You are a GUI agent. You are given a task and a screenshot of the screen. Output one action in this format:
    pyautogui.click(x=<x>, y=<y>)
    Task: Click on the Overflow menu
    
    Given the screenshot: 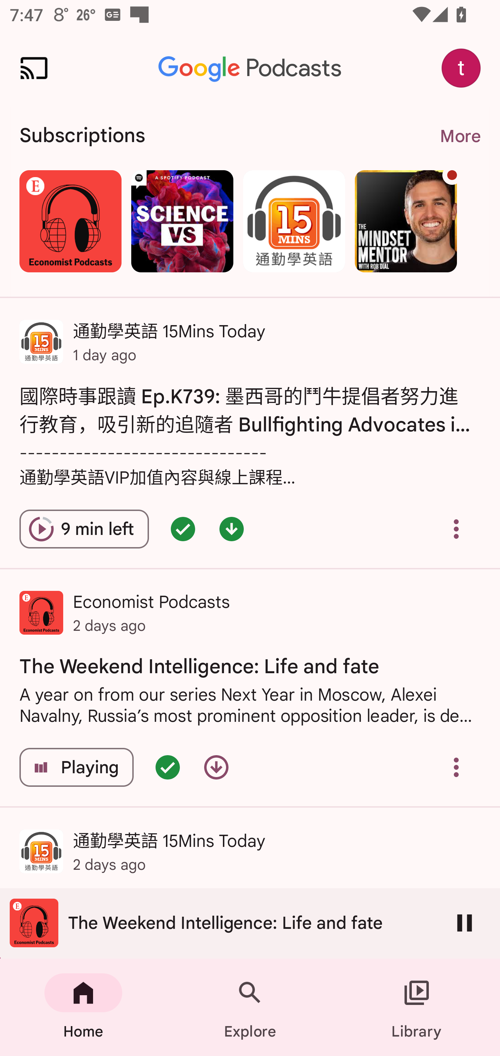 What is the action you would take?
    pyautogui.click(x=456, y=529)
    